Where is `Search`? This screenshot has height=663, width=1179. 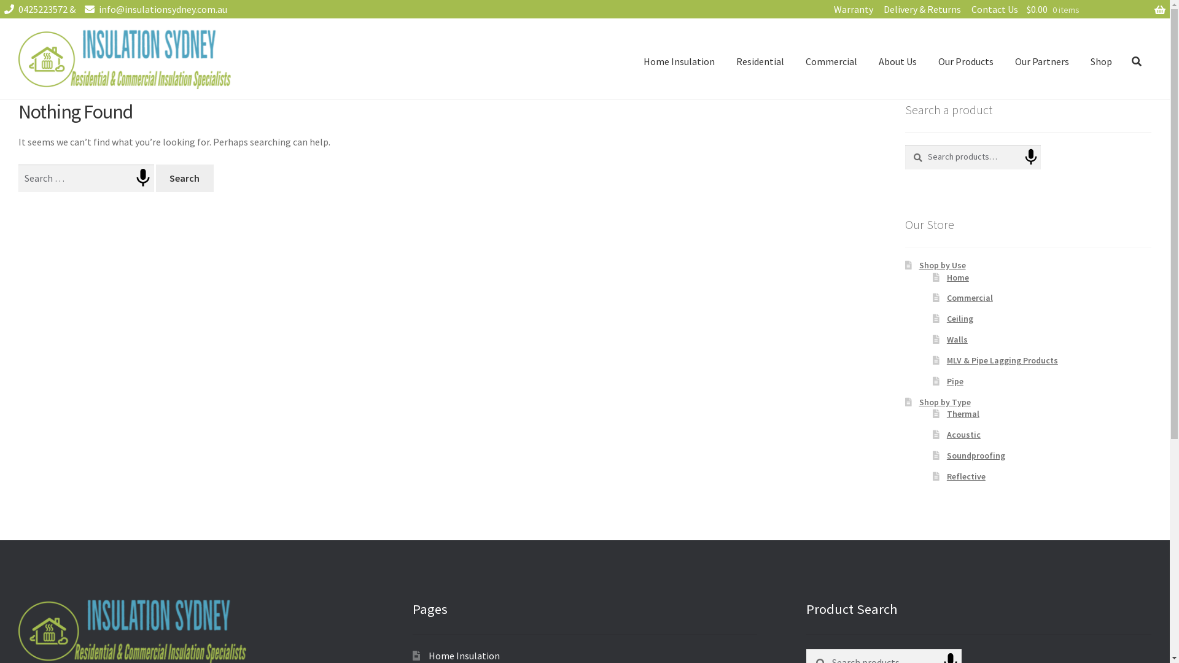
Search is located at coordinates (905, 145).